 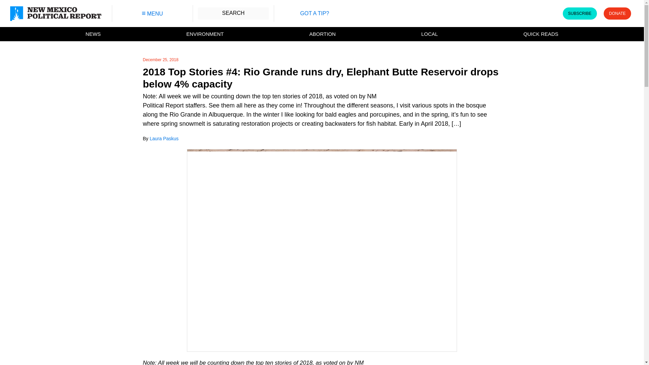 What do you see at coordinates (205, 34) in the screenshot?
I see `ENVIRONMENT` at bounding box center [205, 34].